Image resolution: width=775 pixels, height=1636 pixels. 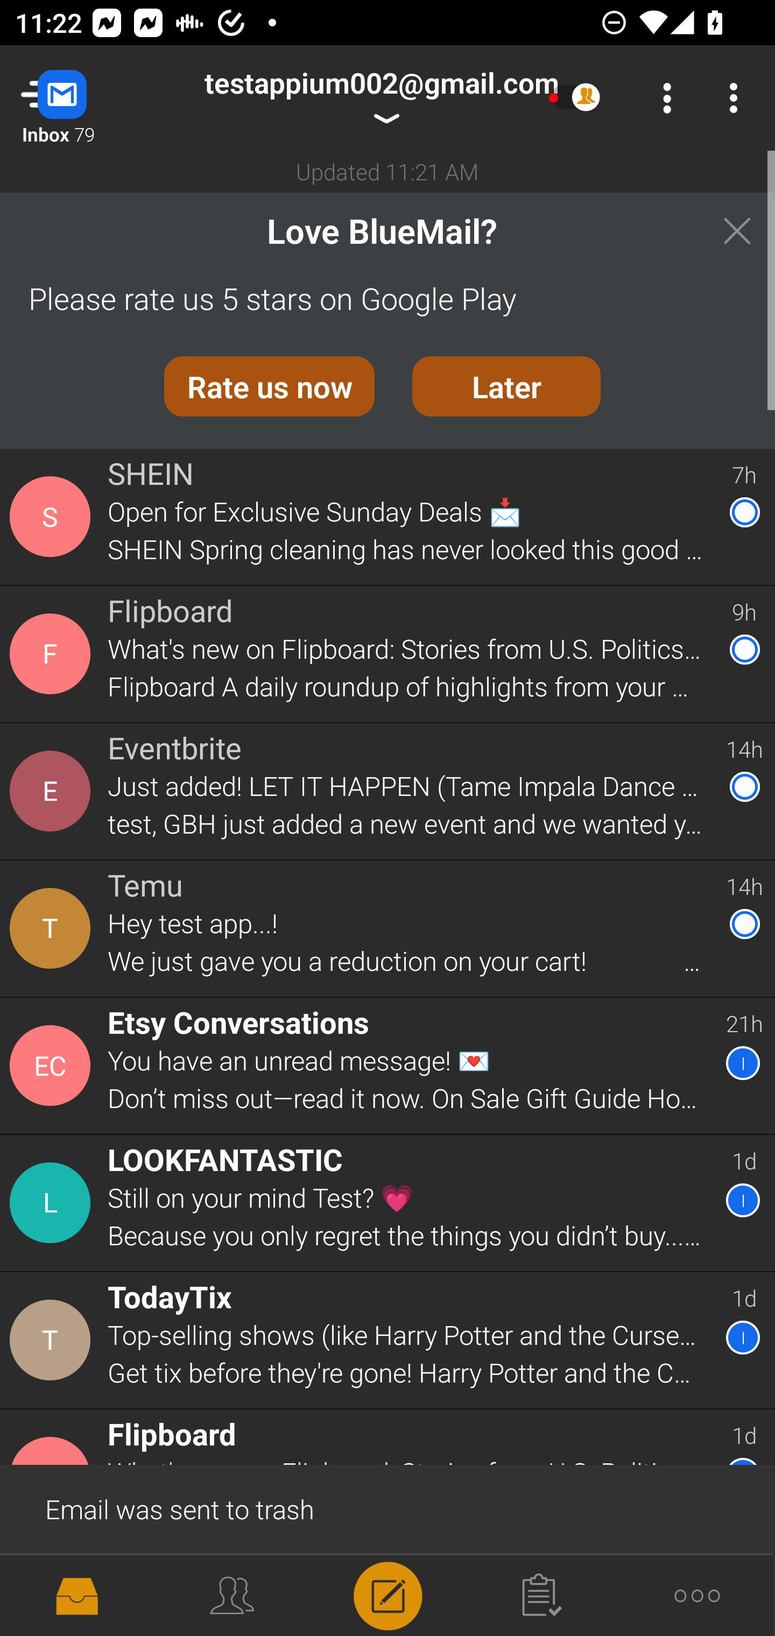 I want to click on Updated 11:21 AM, so click(x=387, y=171).